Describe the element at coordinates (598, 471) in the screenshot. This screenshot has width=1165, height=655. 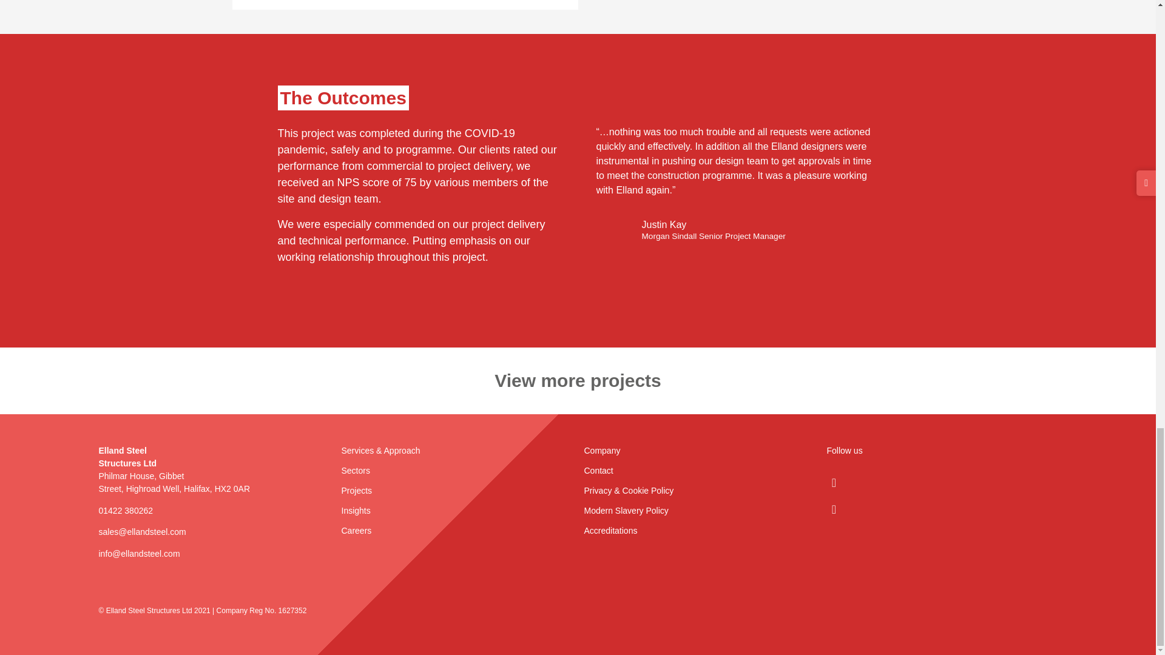
I see `Contact` at that location.